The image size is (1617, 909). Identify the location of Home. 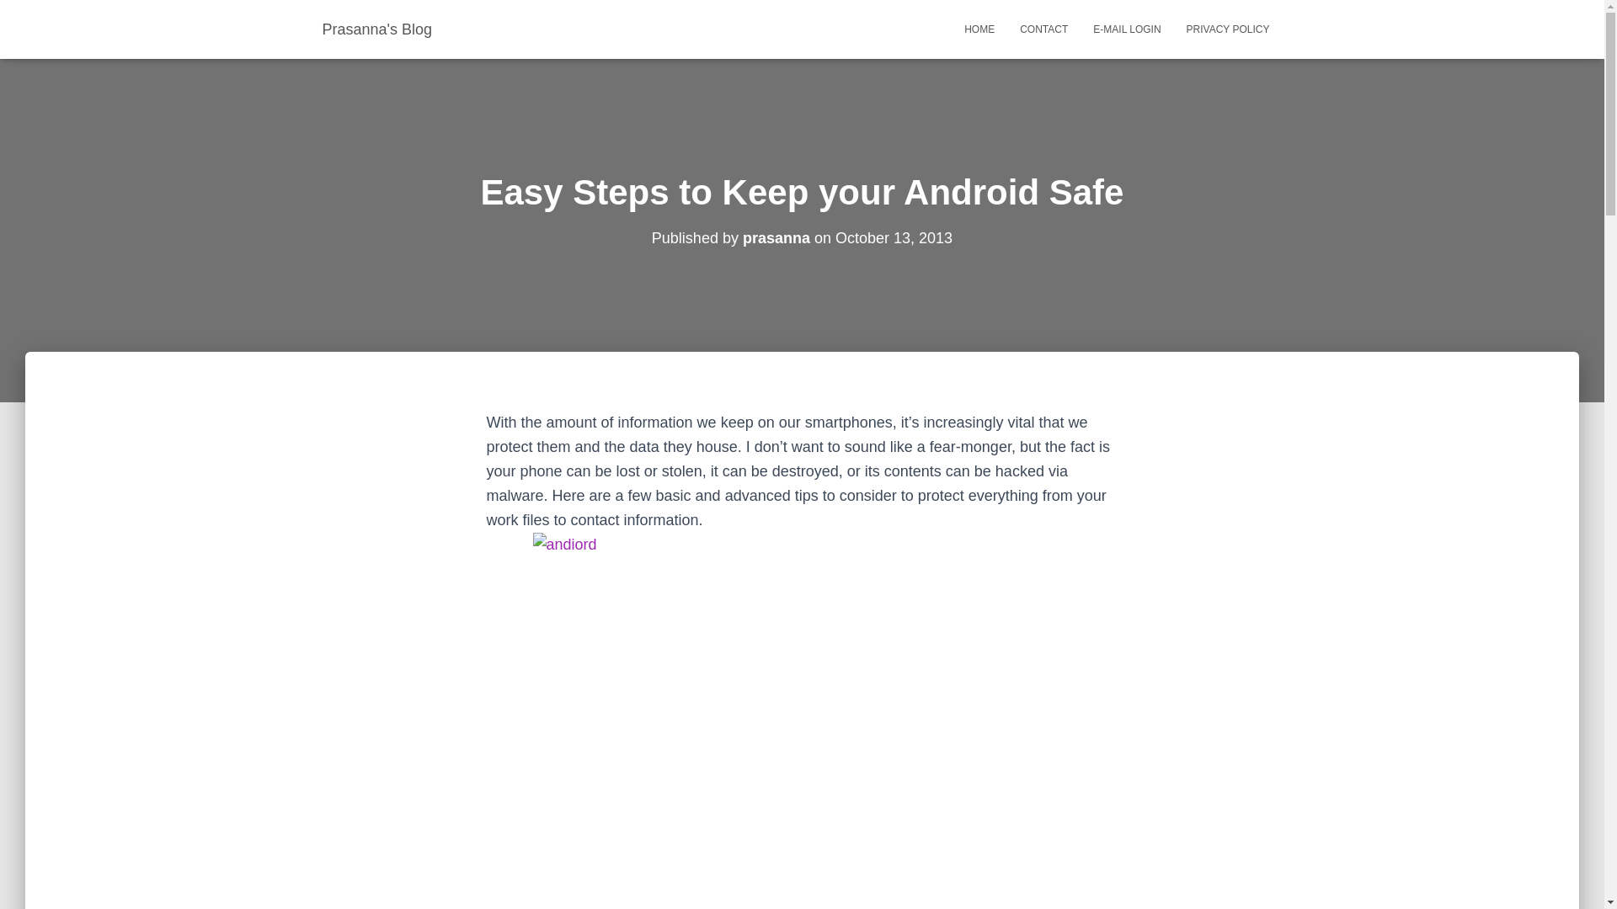
(979, 29).